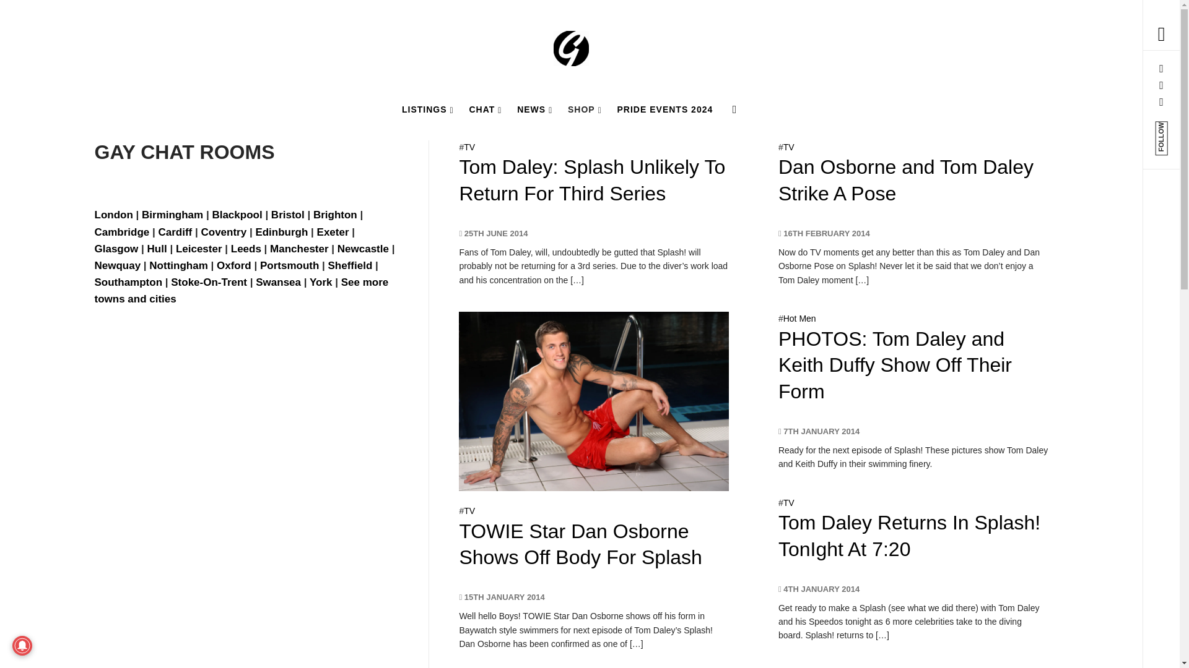  Describe the element at coordinates (585, 109) in the screenshot. I see `SHOP` at that location.